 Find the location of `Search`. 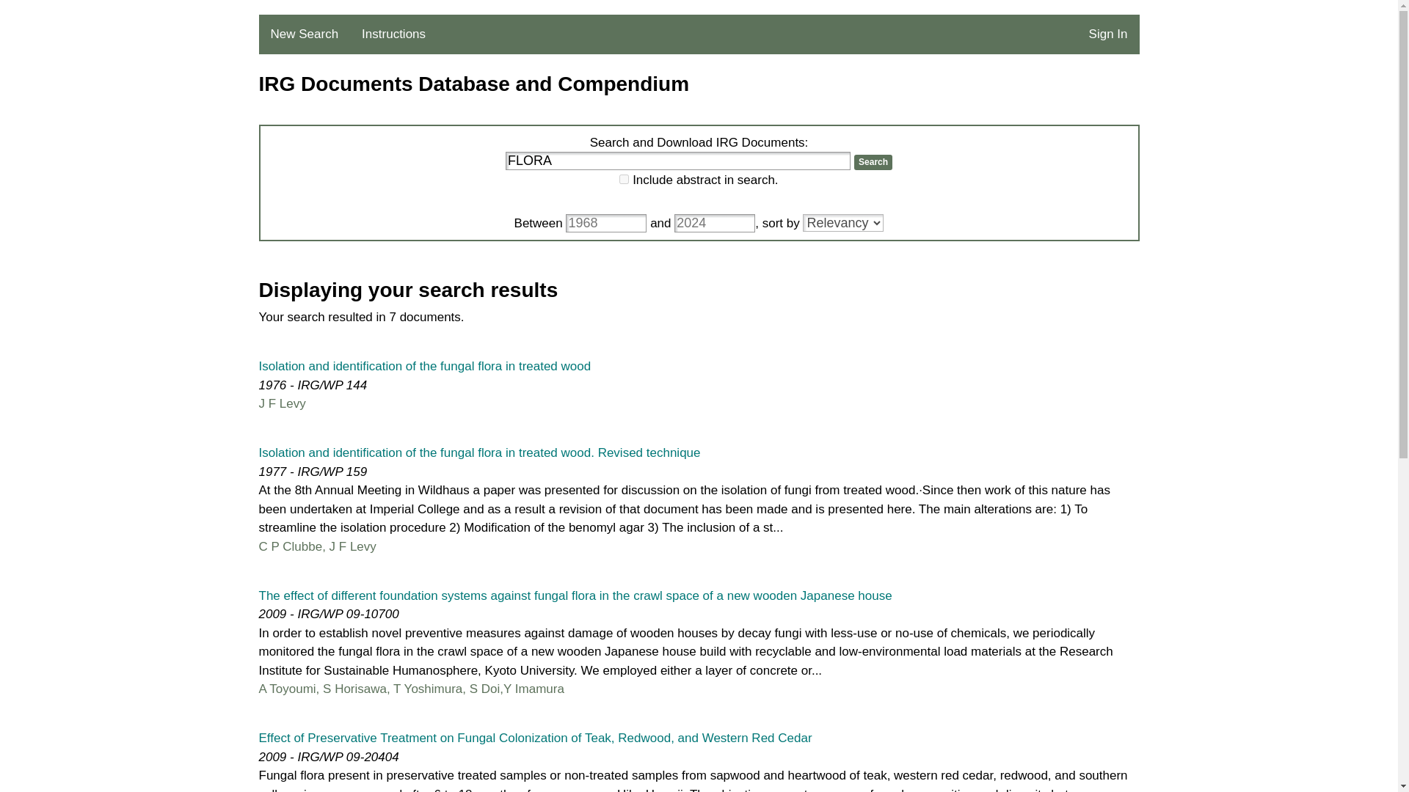

Search is located at coordinates (873, 161).